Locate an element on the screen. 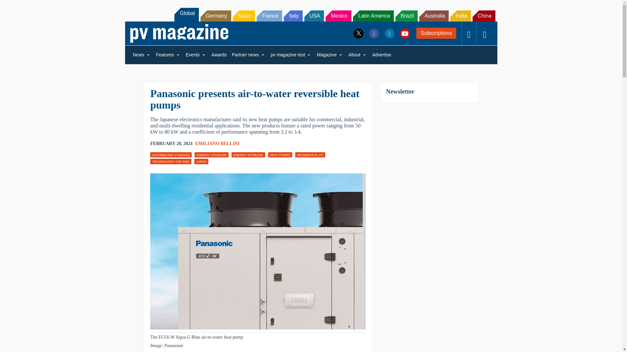  Australia is located at coordinates (434, 16).